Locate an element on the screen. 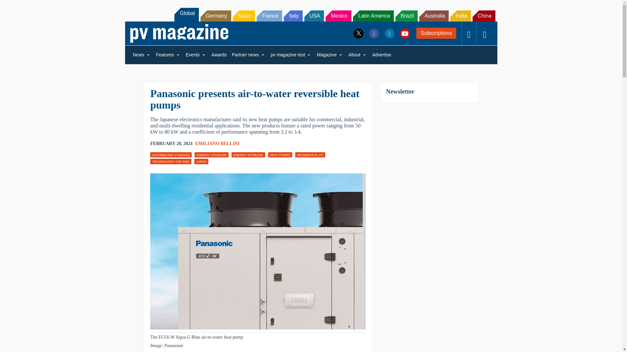  Australia is located at coordinates (434, 16).